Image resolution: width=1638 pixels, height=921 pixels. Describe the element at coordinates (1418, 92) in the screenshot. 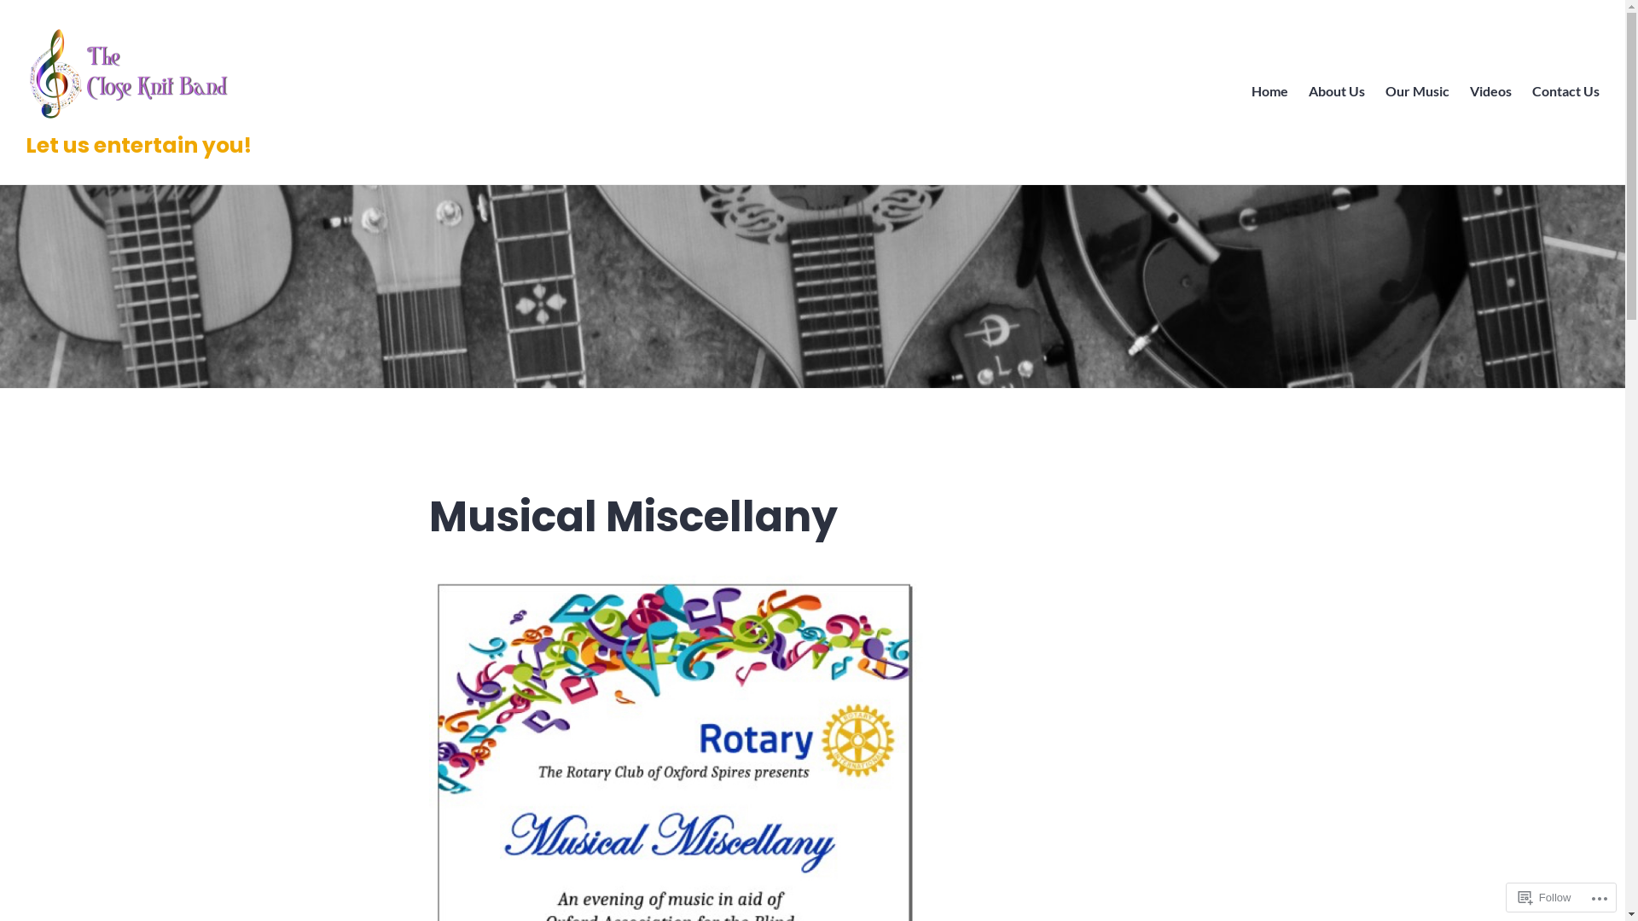

I see `Our Music` at that location.